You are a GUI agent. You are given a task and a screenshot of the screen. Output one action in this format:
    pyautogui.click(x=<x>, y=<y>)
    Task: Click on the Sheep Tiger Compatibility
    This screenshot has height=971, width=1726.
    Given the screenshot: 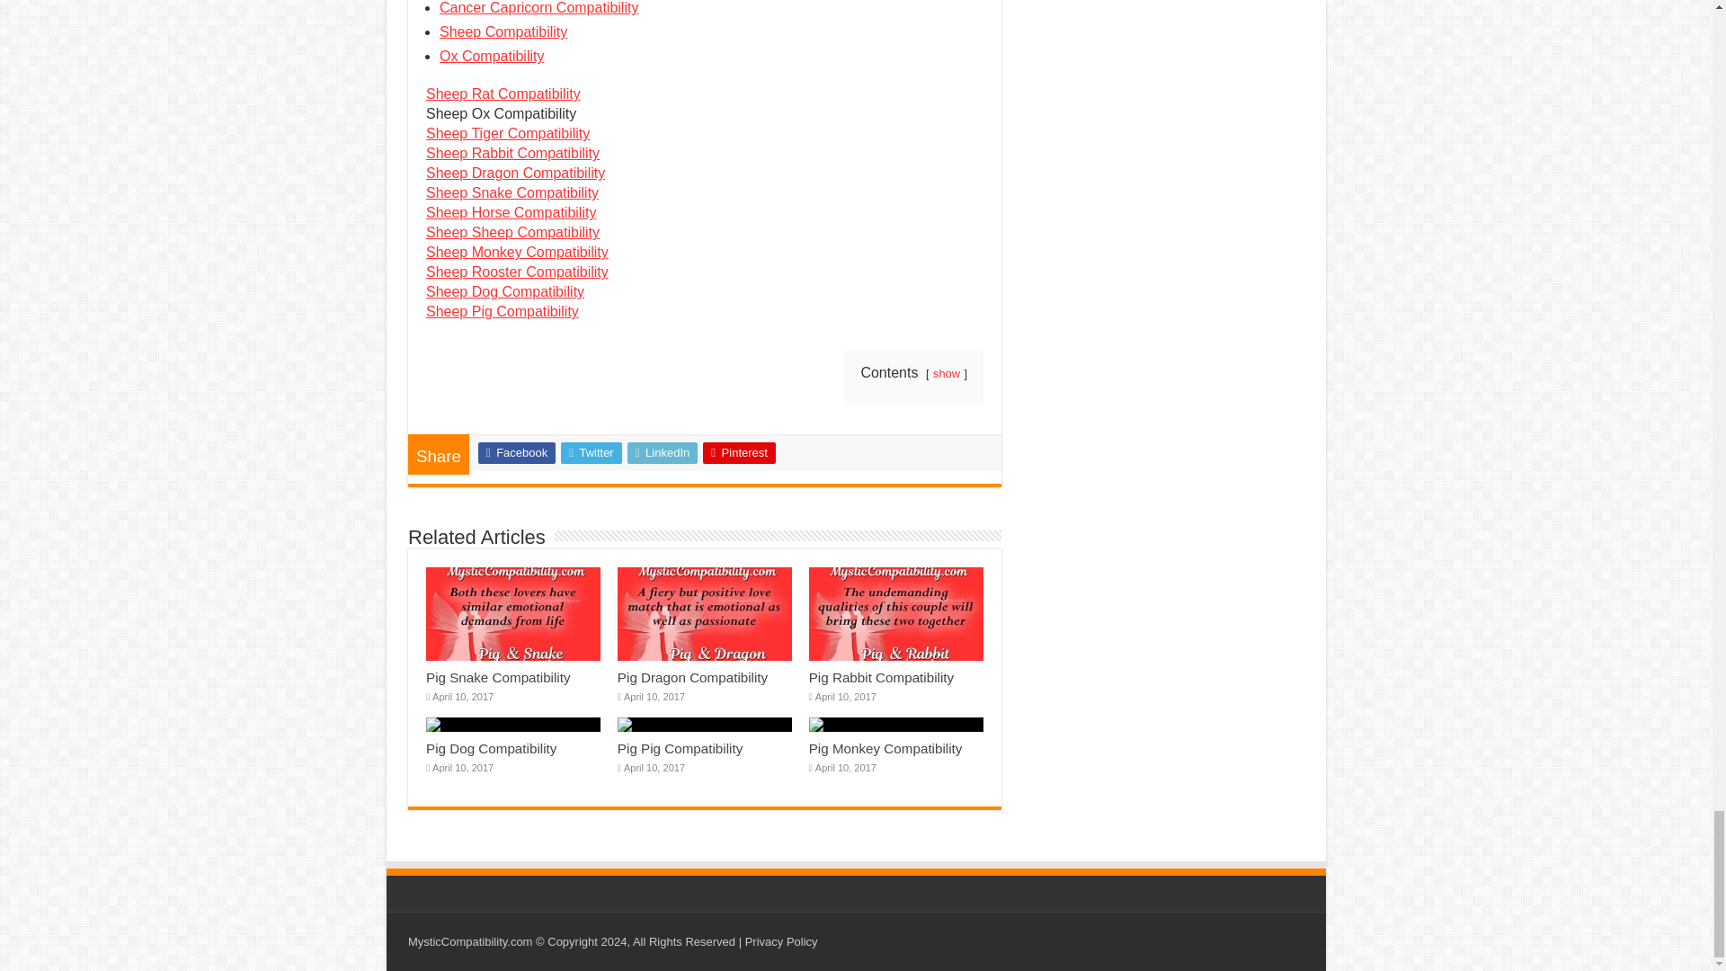 What is the action you would take?
    pyautogui.click(x=508, y=133)
    